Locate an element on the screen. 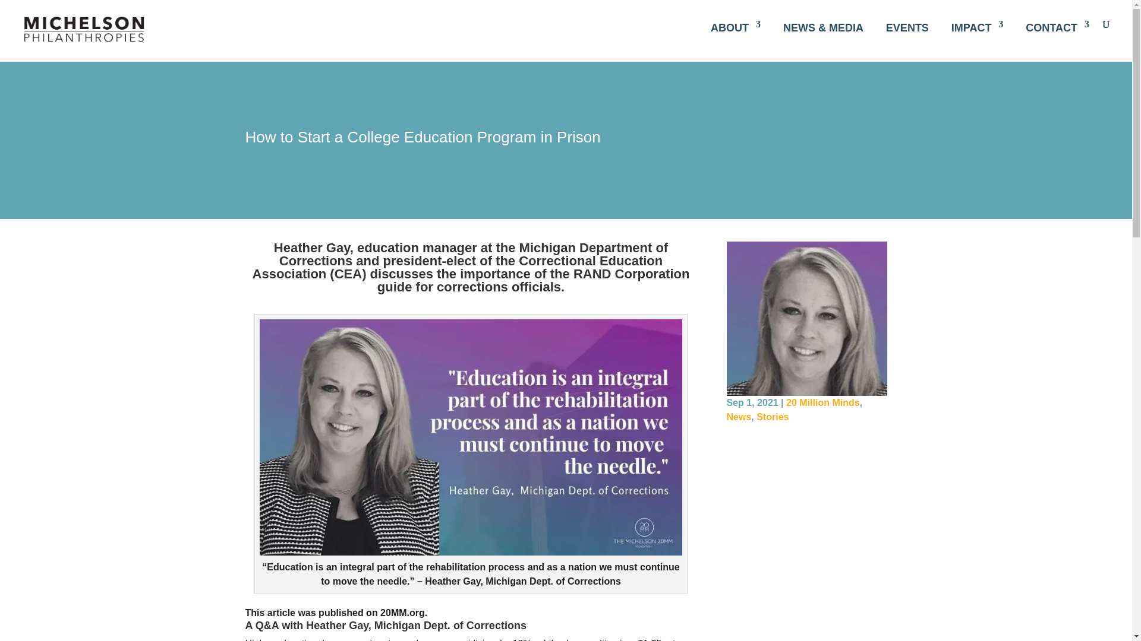 Image resolution: width=1141 pixels, height=641 pixels. IMPACT is located at coordinates (978, 26).